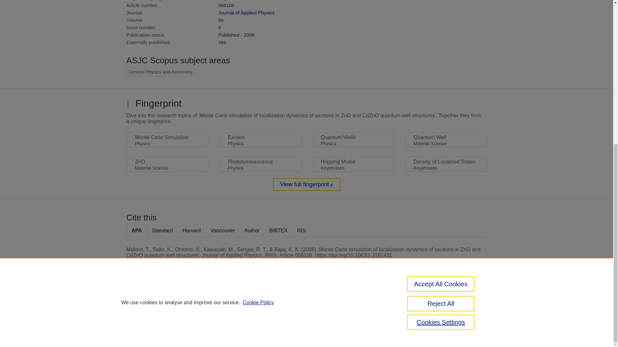 This screenshot has width=618, height=347. I want to click on Journal of Applied Physics, so click(246, 13).